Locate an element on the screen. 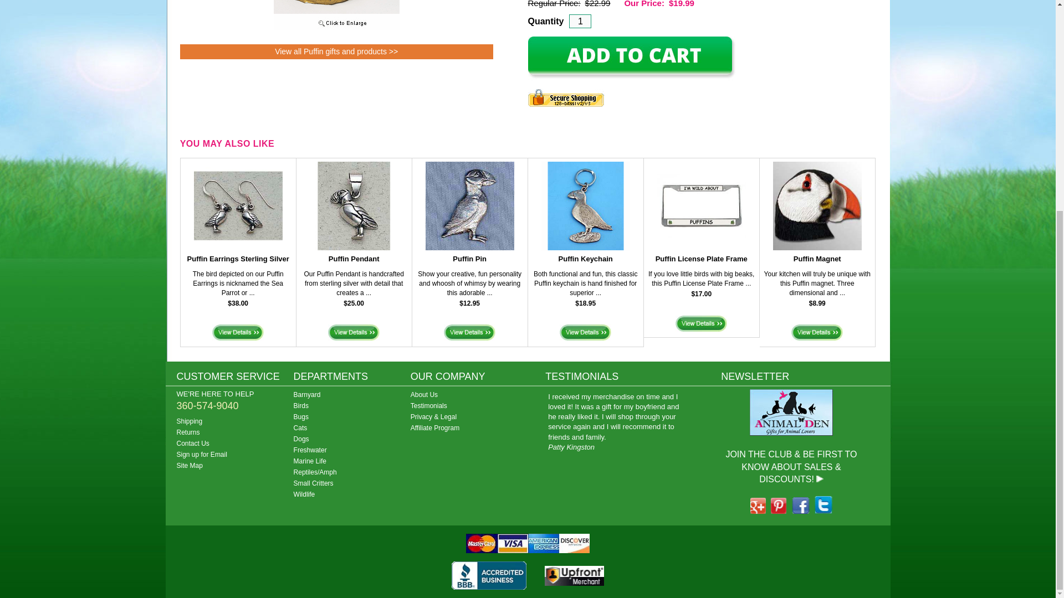 The height and width of the screenshot is (598, 1064). 1 is located at coordinates (580, 21).